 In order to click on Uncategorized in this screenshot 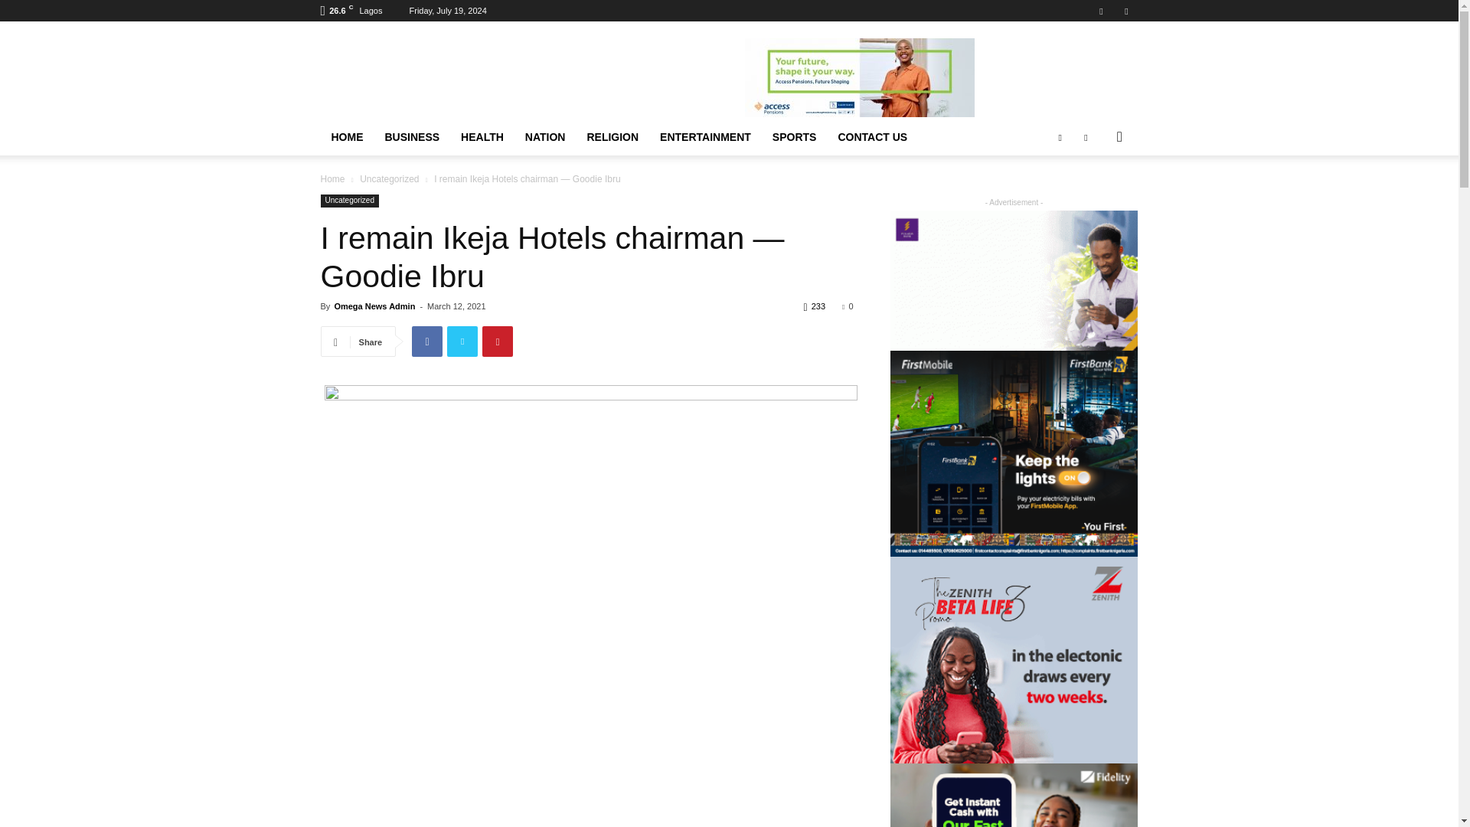, I will do `click(349, 201)`.